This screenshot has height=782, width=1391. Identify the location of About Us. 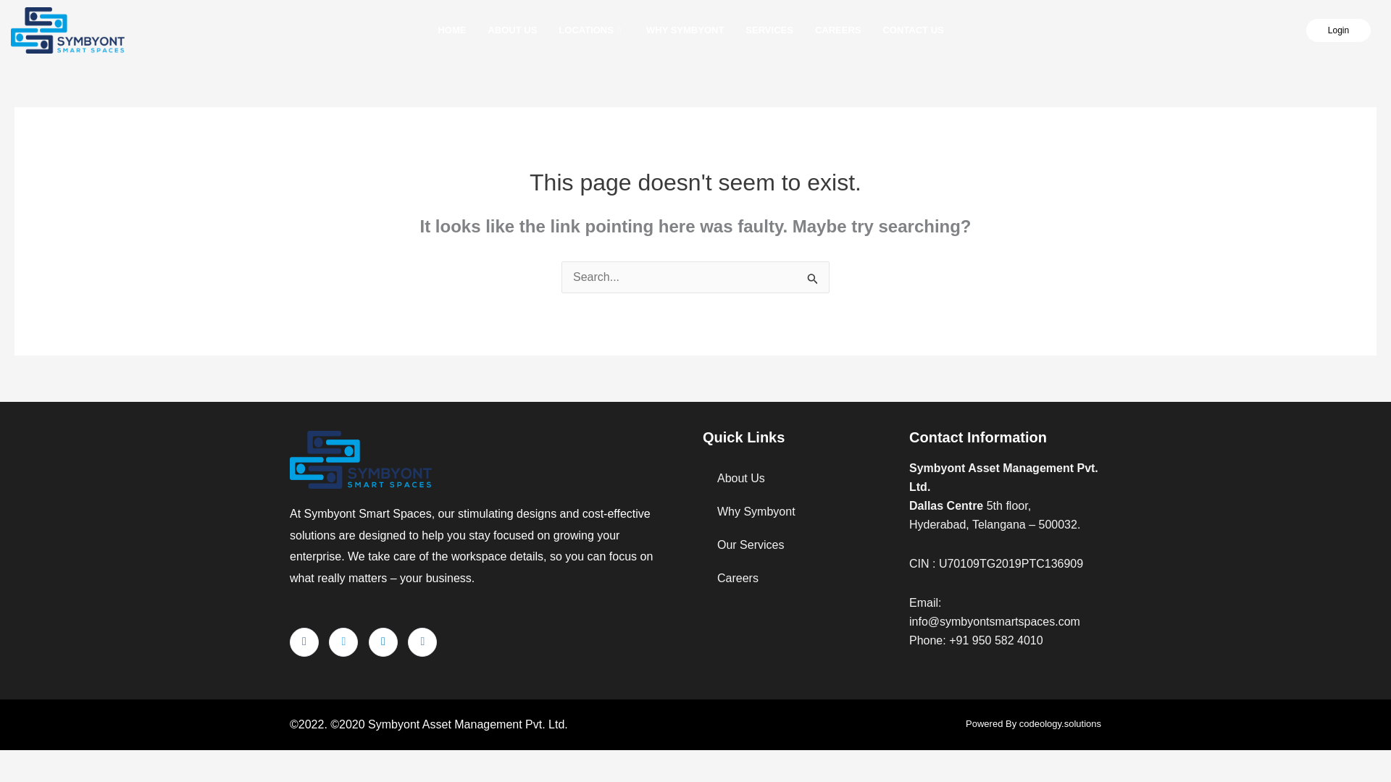
(798, 478).